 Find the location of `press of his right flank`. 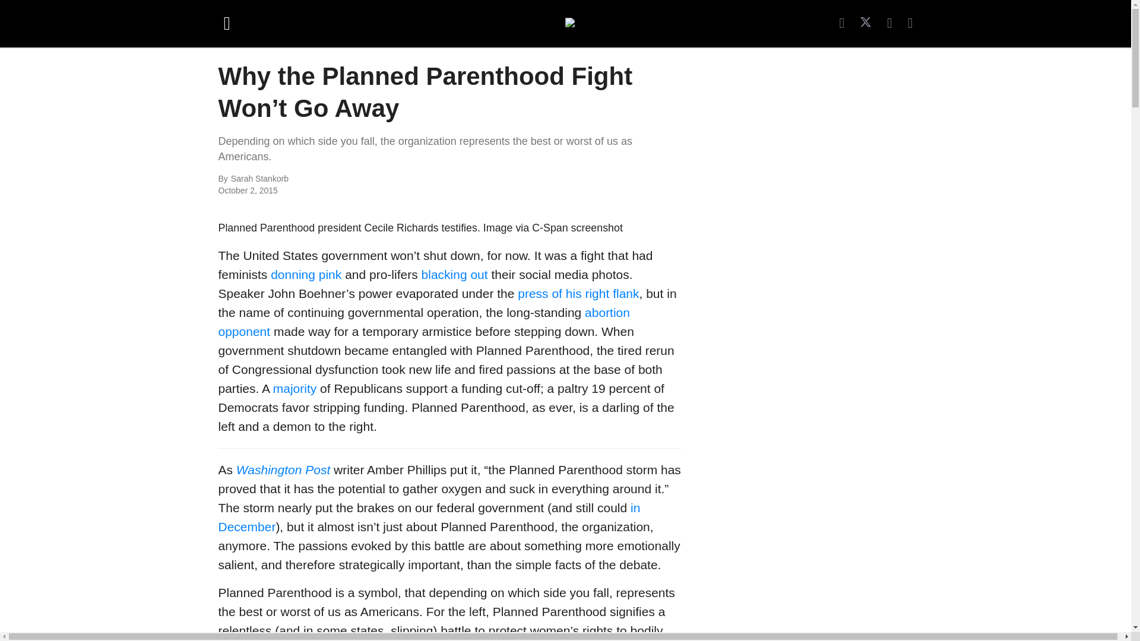

press of his right flank is located at coordinates (578, 293).